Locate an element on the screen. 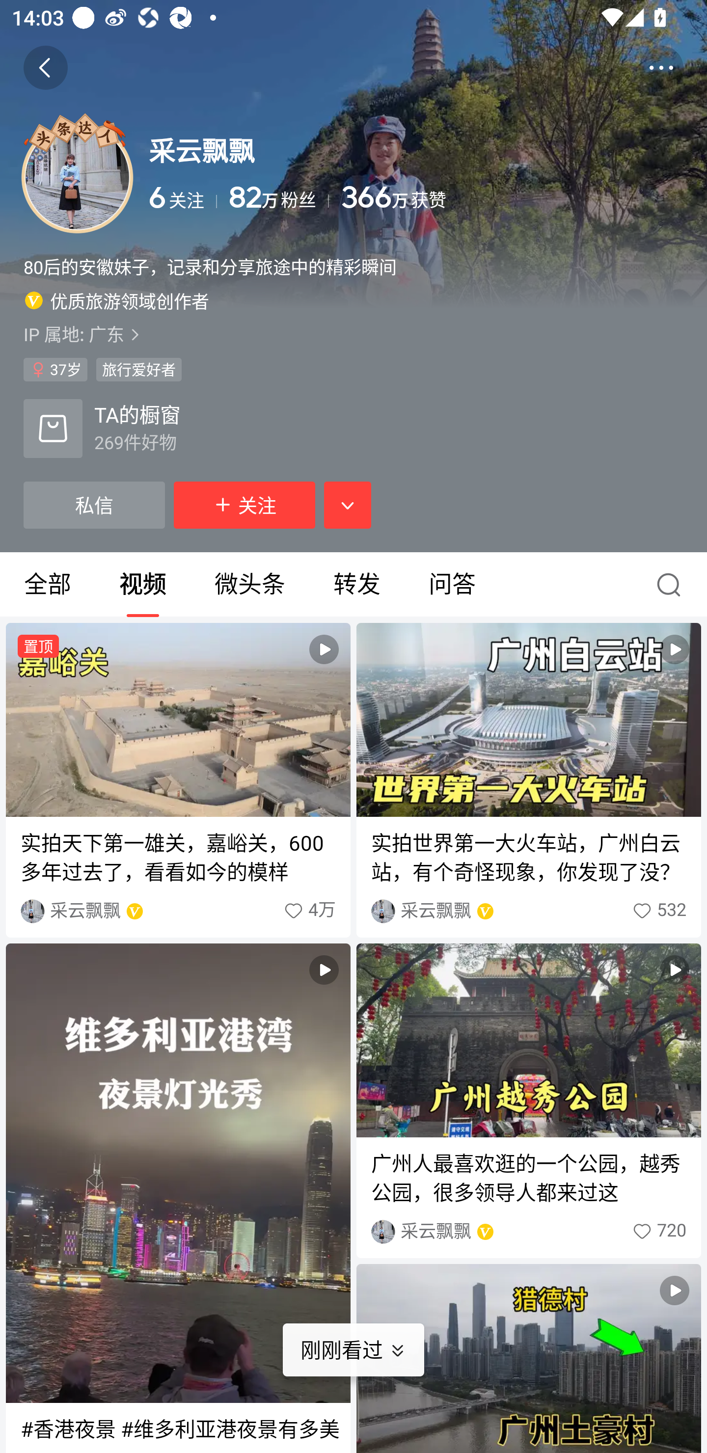 Image resolution: width=707 pixels, height=1453 pixels. IP 属地: 广东 is located at coordinates (353, 334).